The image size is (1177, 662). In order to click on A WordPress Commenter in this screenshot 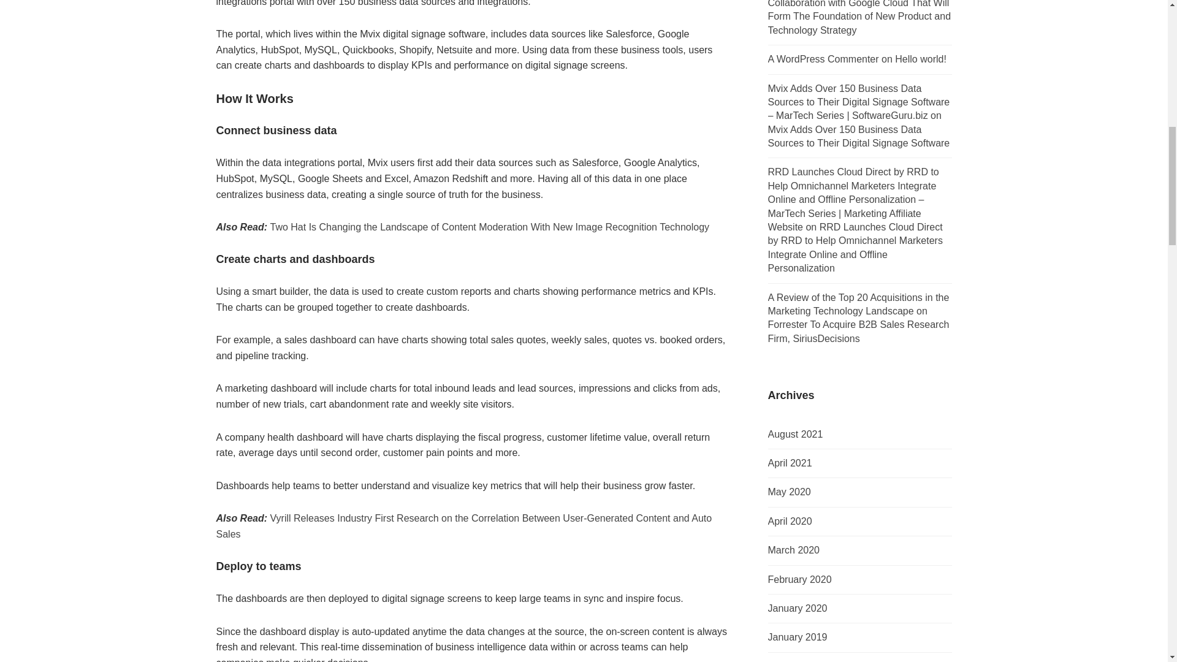, I will do `click(823, 59)`.